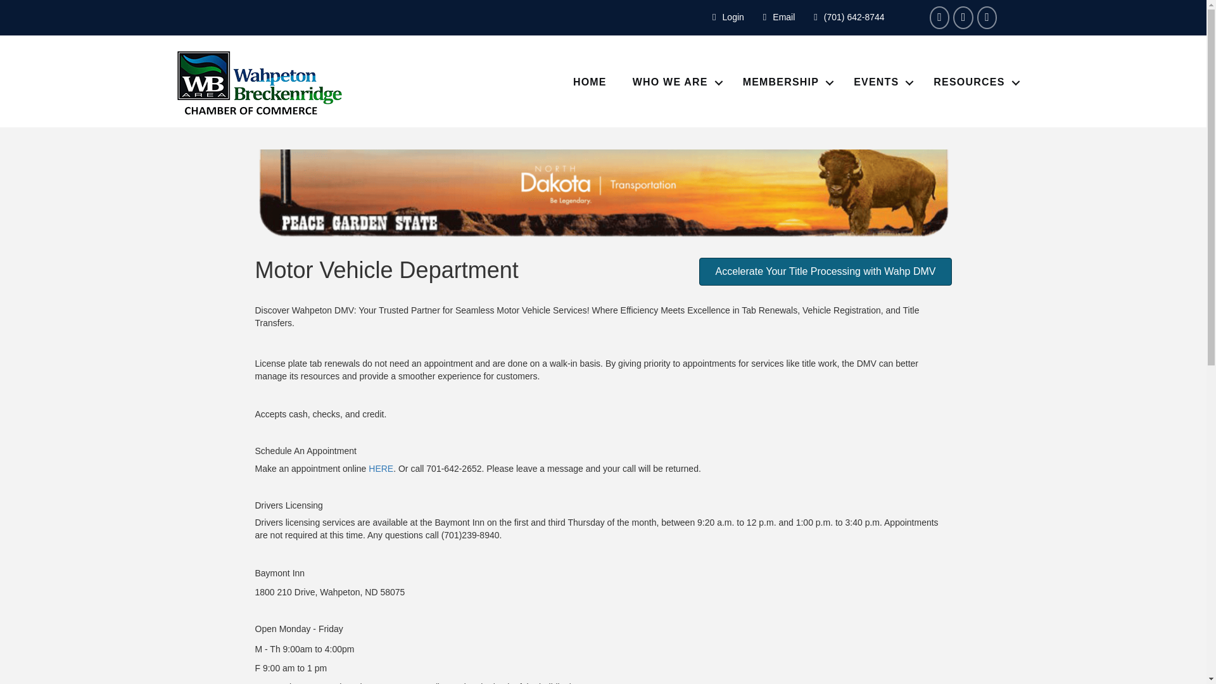 Image resolution: width=1216 pixels, height=684 pixels. What do you see at coordinates (775, 17) in the screenshot?
I see `Email` at bounding box center [775, 17].